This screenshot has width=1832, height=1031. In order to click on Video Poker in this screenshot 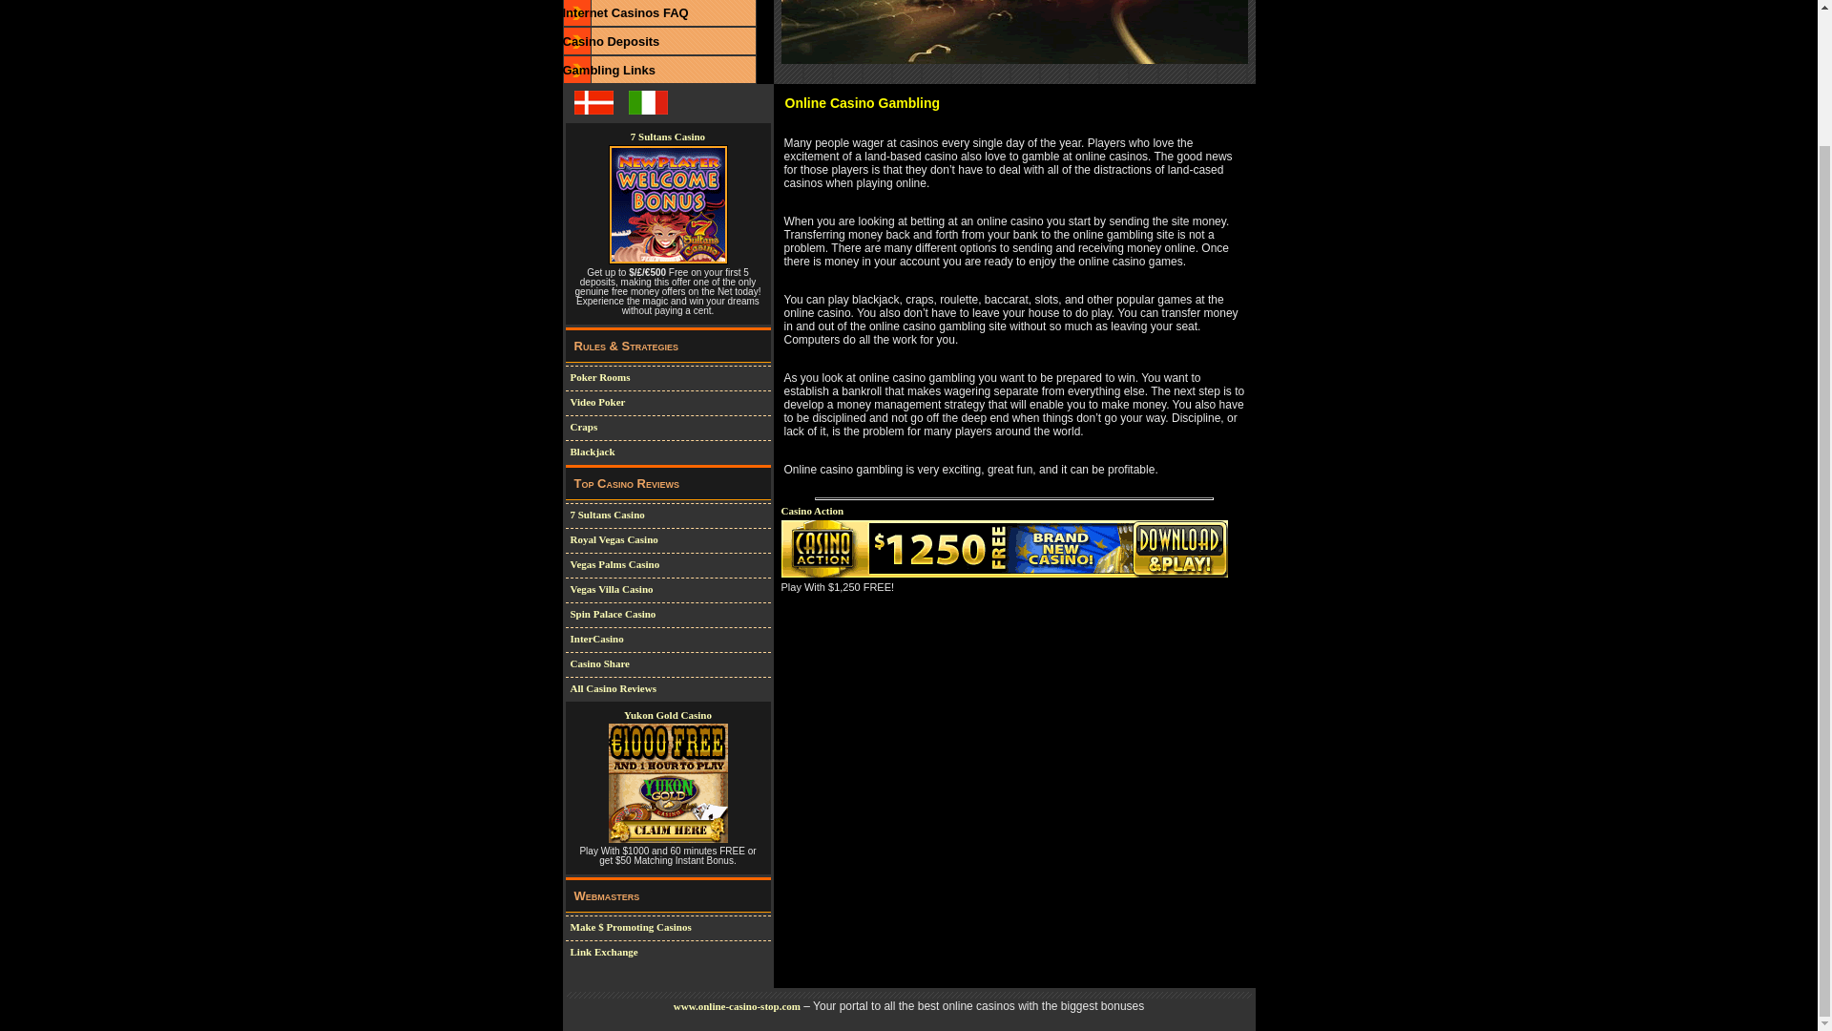, I will do `click(597, 401)`.